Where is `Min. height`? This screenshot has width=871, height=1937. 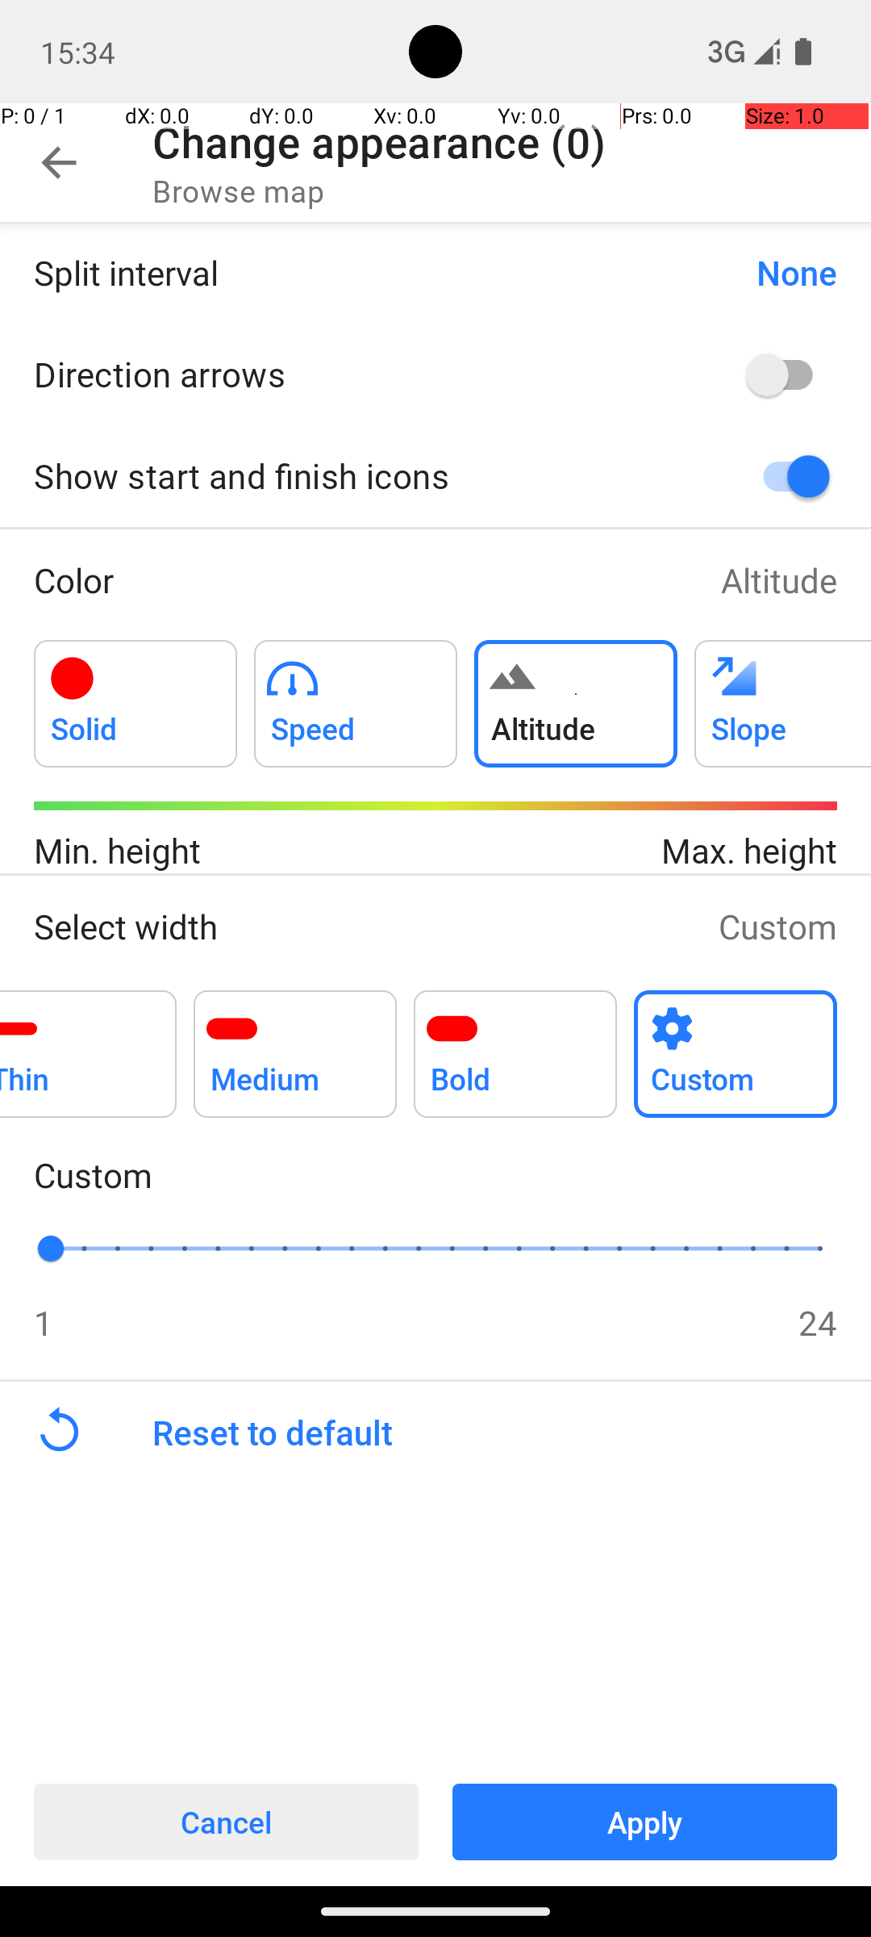 Min. height is located at coordinates (235, 851).